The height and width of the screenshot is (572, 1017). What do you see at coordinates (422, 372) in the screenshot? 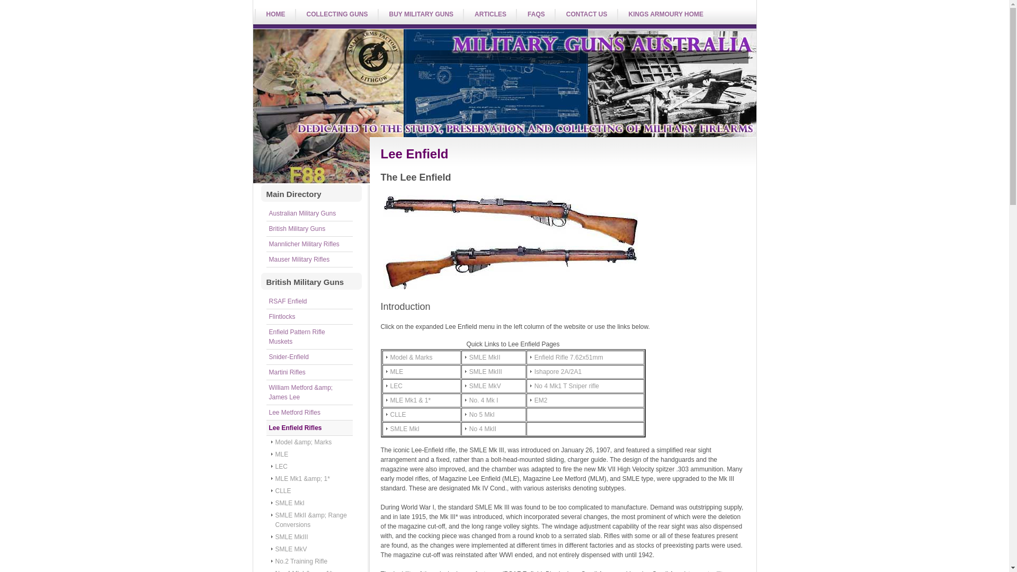
I see `MLE` at bounding box center [422, 372].